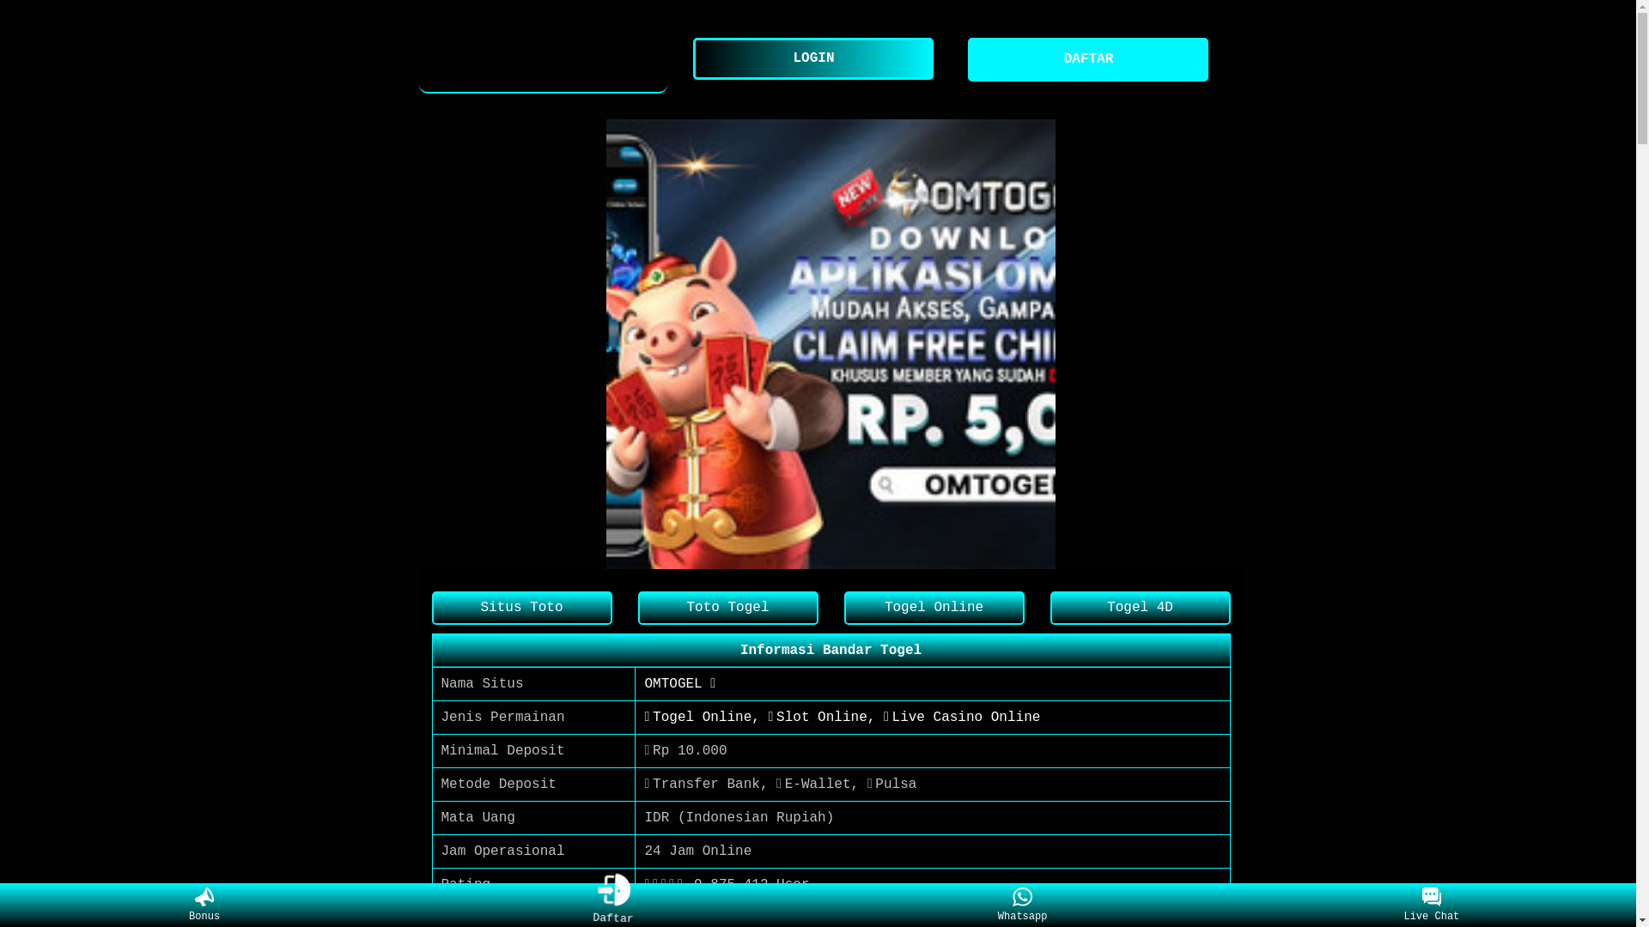  What do you see at coordinates (445, 343) in the screenshot?
I see `Previous item in carousel (1 of 1)` at bounding box center [445, 343].